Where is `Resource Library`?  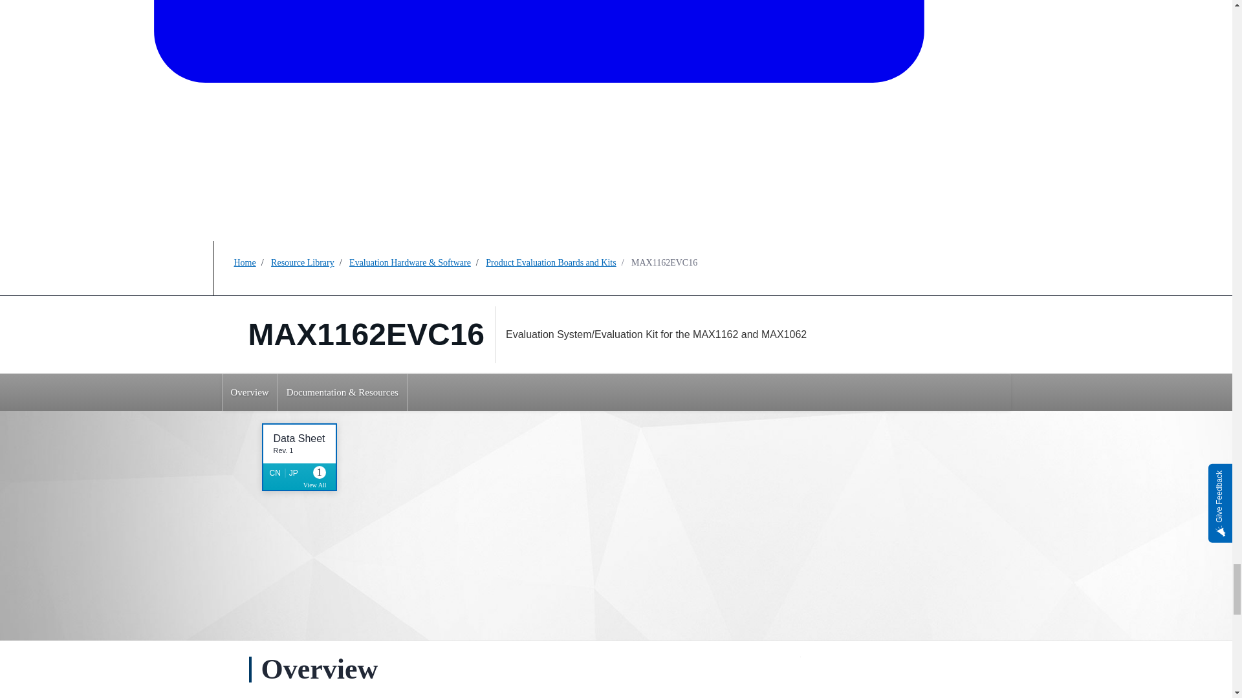
Resource Library is located at coordinates (302, 262).